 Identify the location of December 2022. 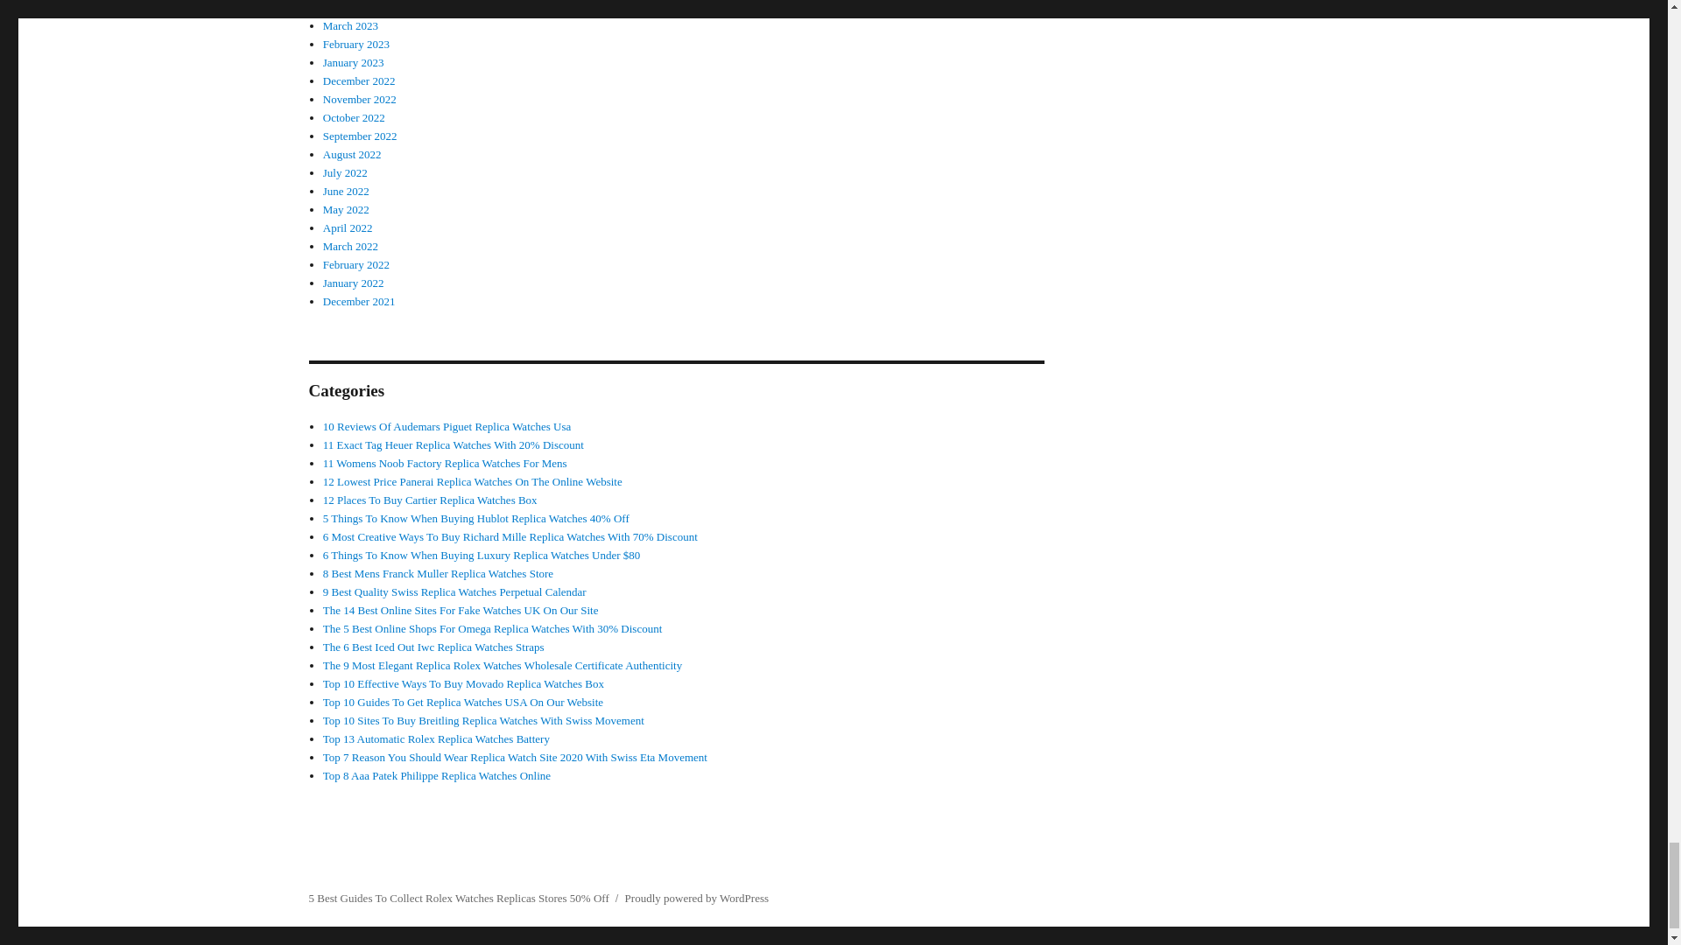
(359, 80).